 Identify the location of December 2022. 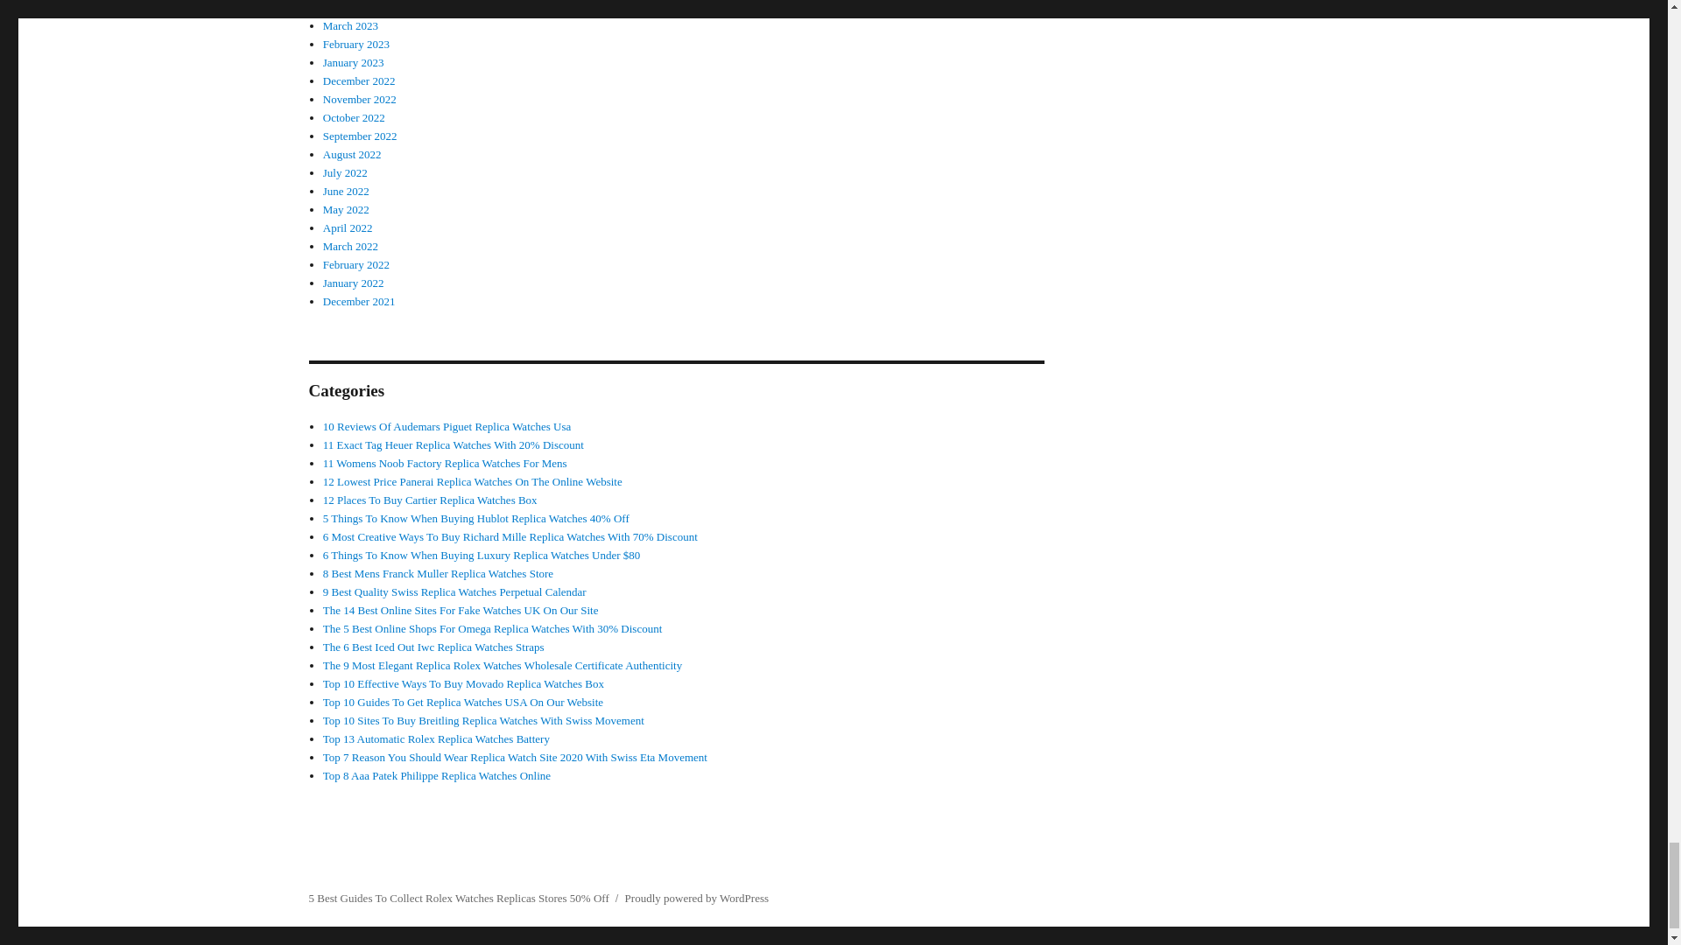
(359, 80).